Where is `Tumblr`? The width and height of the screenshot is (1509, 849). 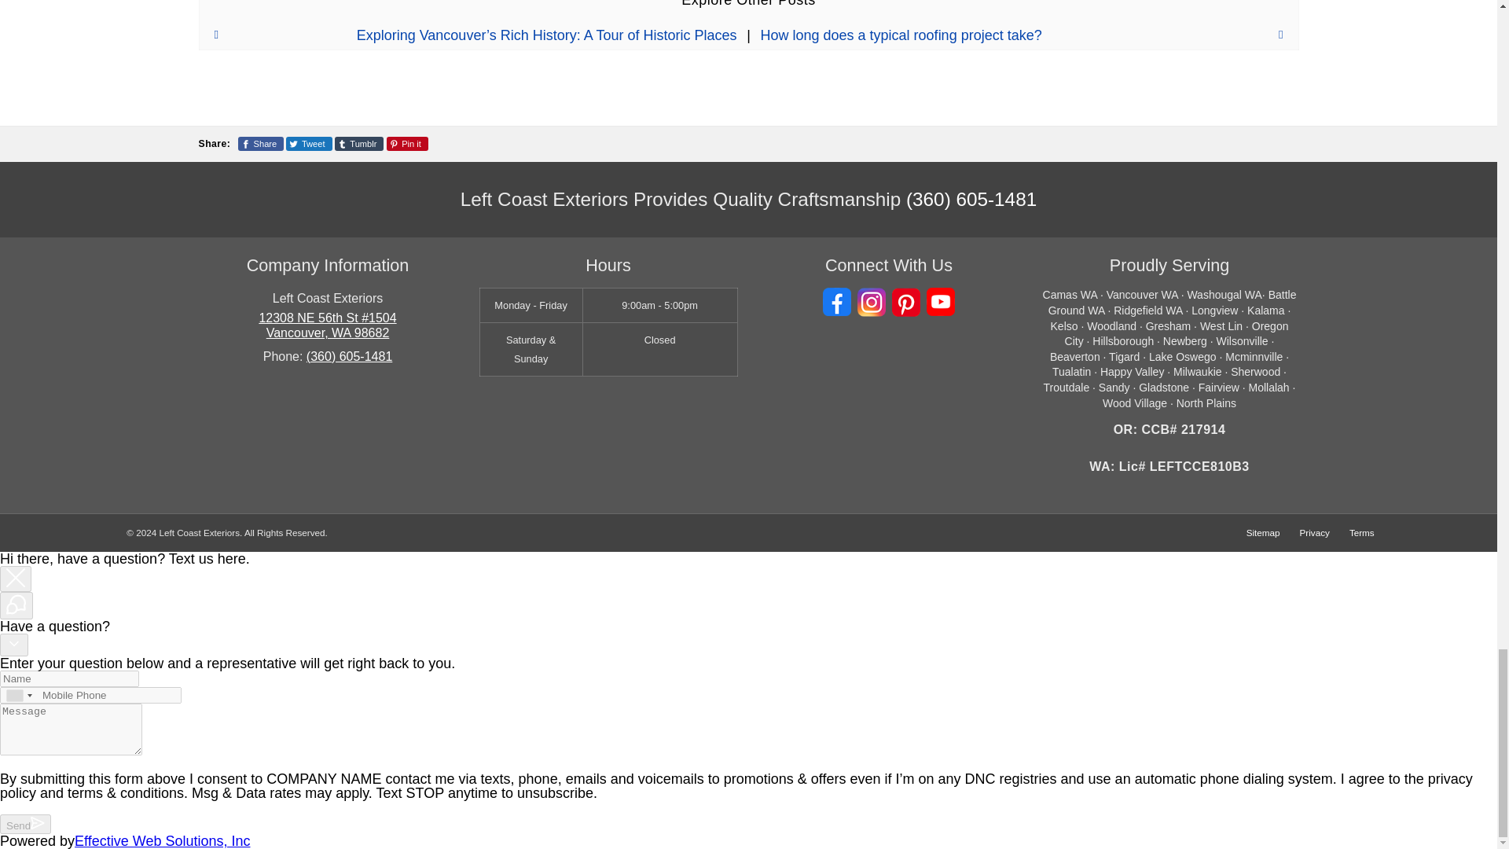 Tumblr is located at coordinates (360, 143).